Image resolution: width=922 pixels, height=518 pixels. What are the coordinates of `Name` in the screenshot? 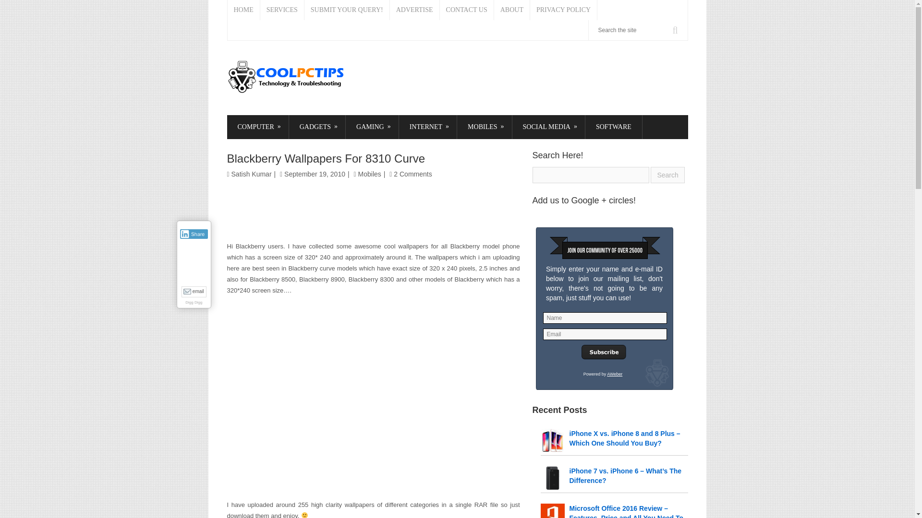 It's located at (605, 318).